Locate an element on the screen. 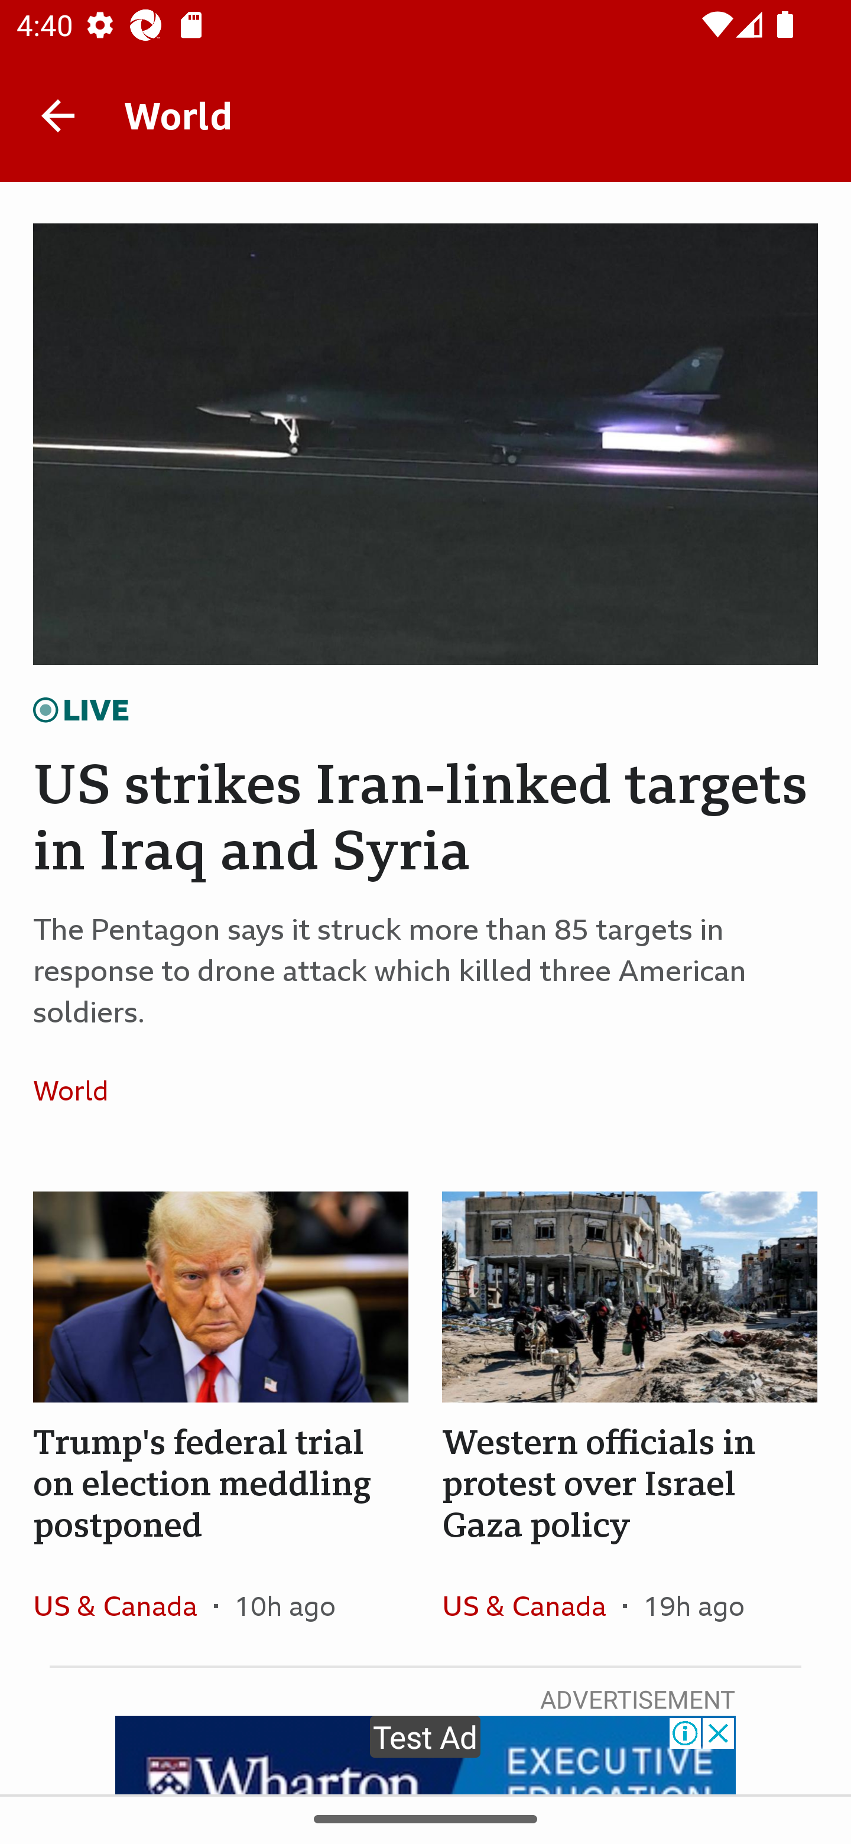  World In the section World is located at coordinates (79, 1090).